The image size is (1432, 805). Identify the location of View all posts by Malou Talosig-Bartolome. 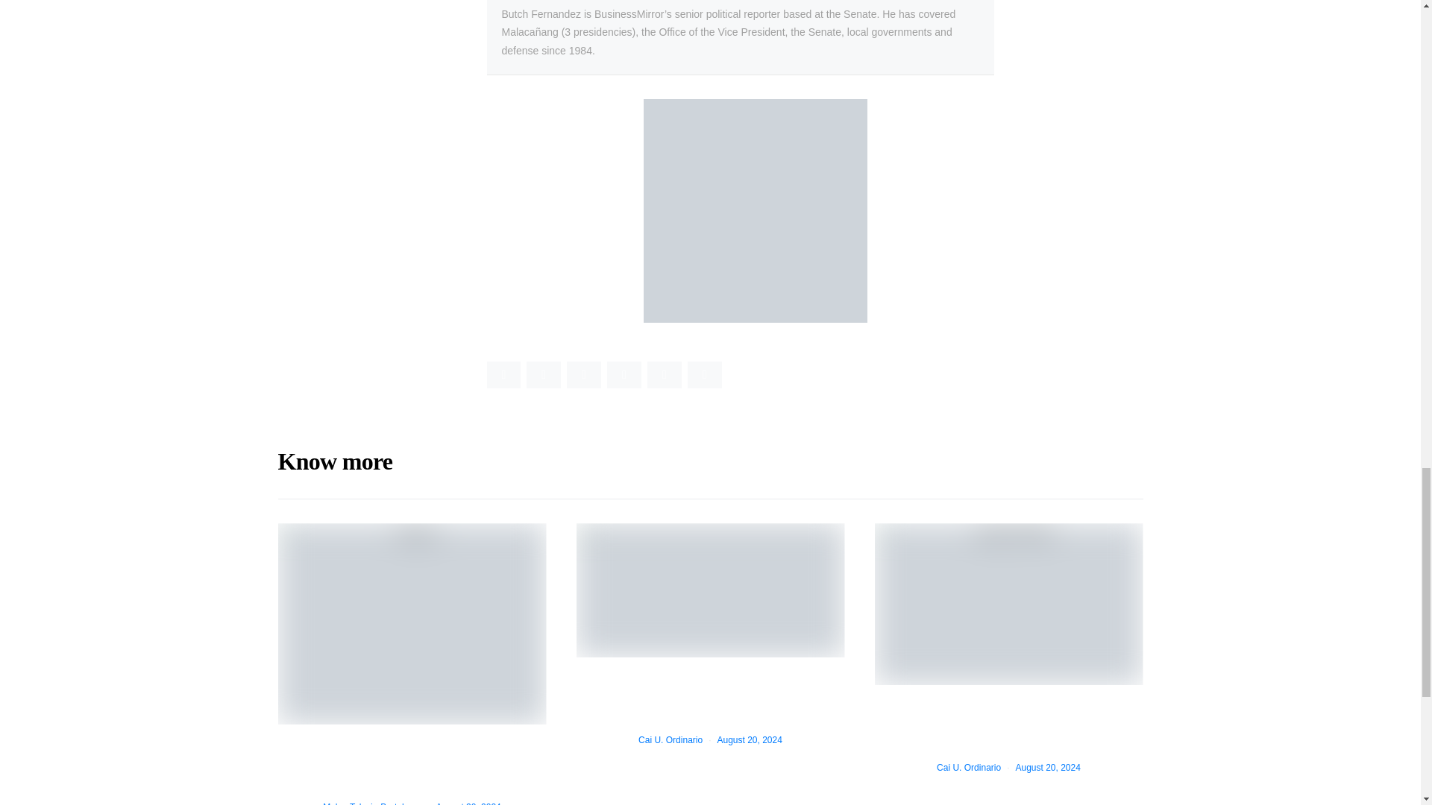
(371, 804).